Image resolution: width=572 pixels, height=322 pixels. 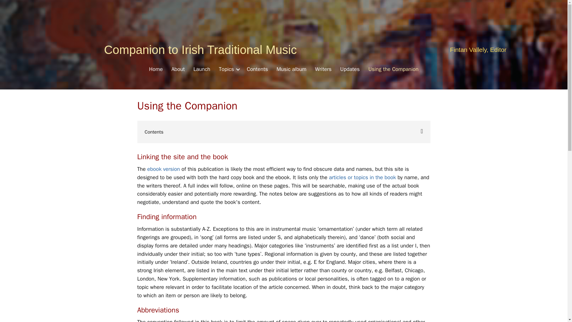 I want to click on Fintan Vallely, Editor, so click(x=478, y=49).